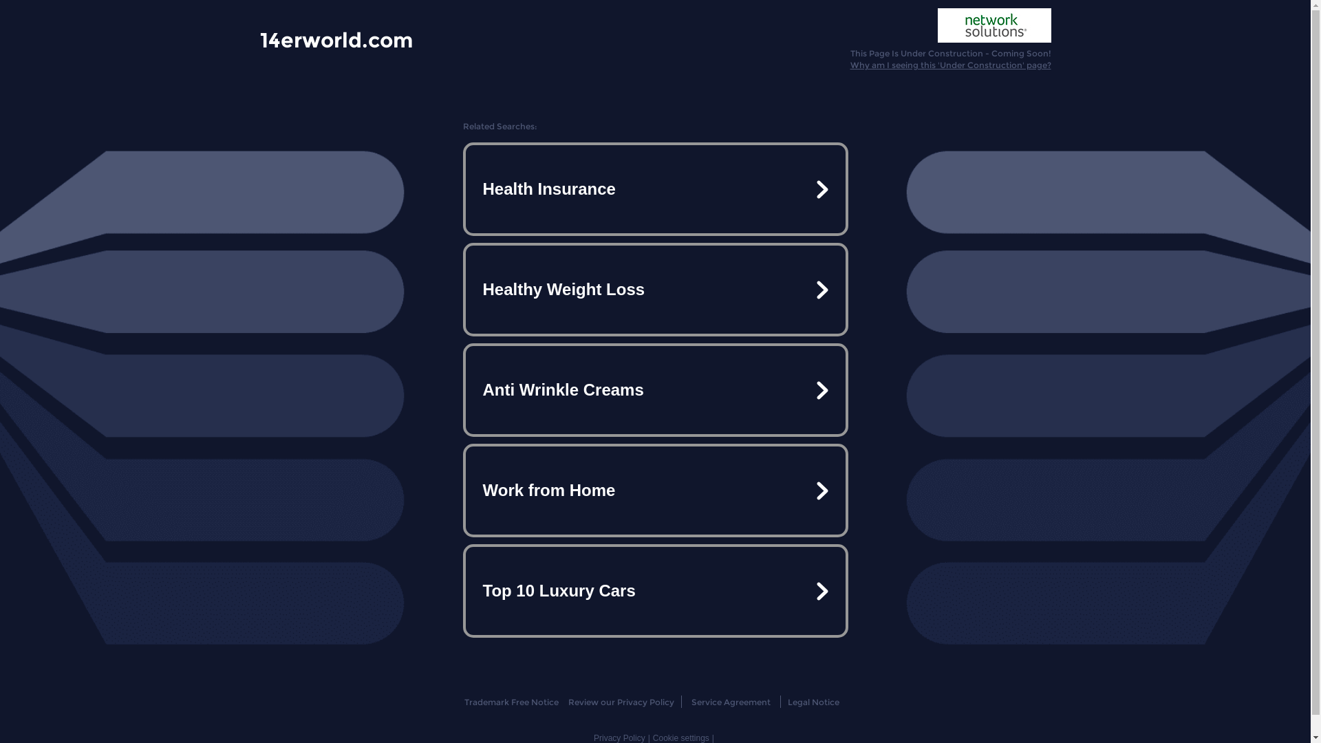 This screenshot has height=743, width=1321. I want to click on Legal Notice, so click(813, 702).